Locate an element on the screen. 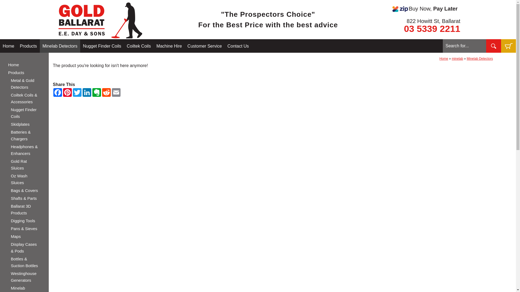 The image size is (520, 292). 03 5339 2211 is located at coordinates (432, 29).